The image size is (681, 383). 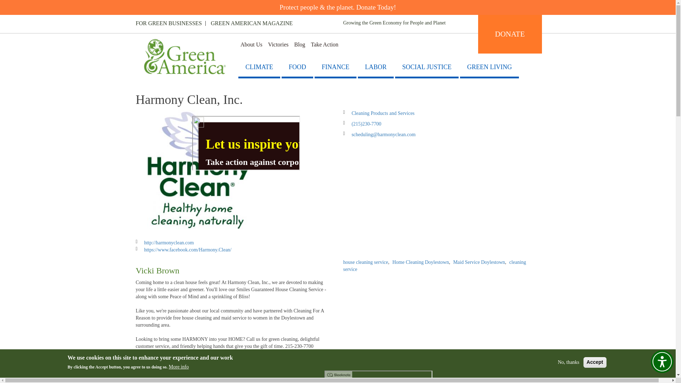 I want to click on Blog, so click(x=299, y=45).